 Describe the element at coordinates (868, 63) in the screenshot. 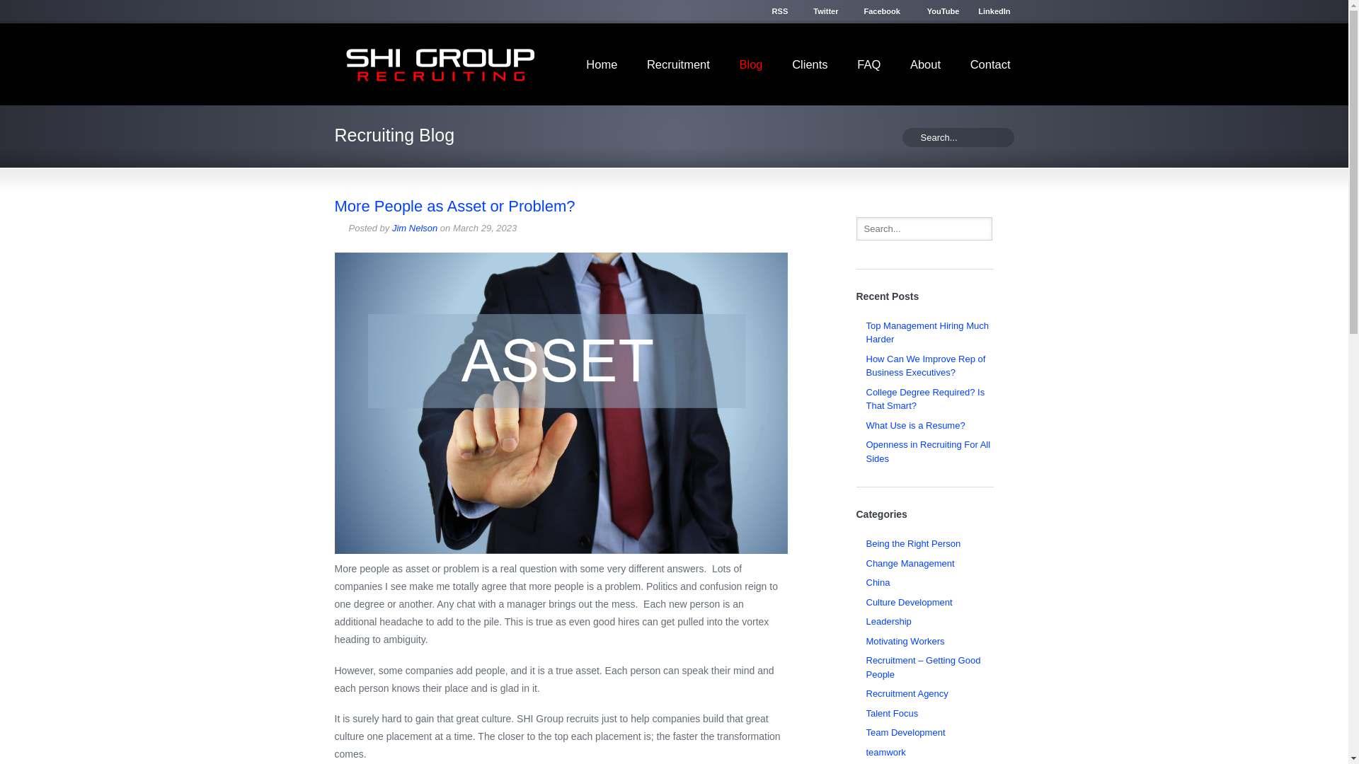

I see `FAQ` at that location.